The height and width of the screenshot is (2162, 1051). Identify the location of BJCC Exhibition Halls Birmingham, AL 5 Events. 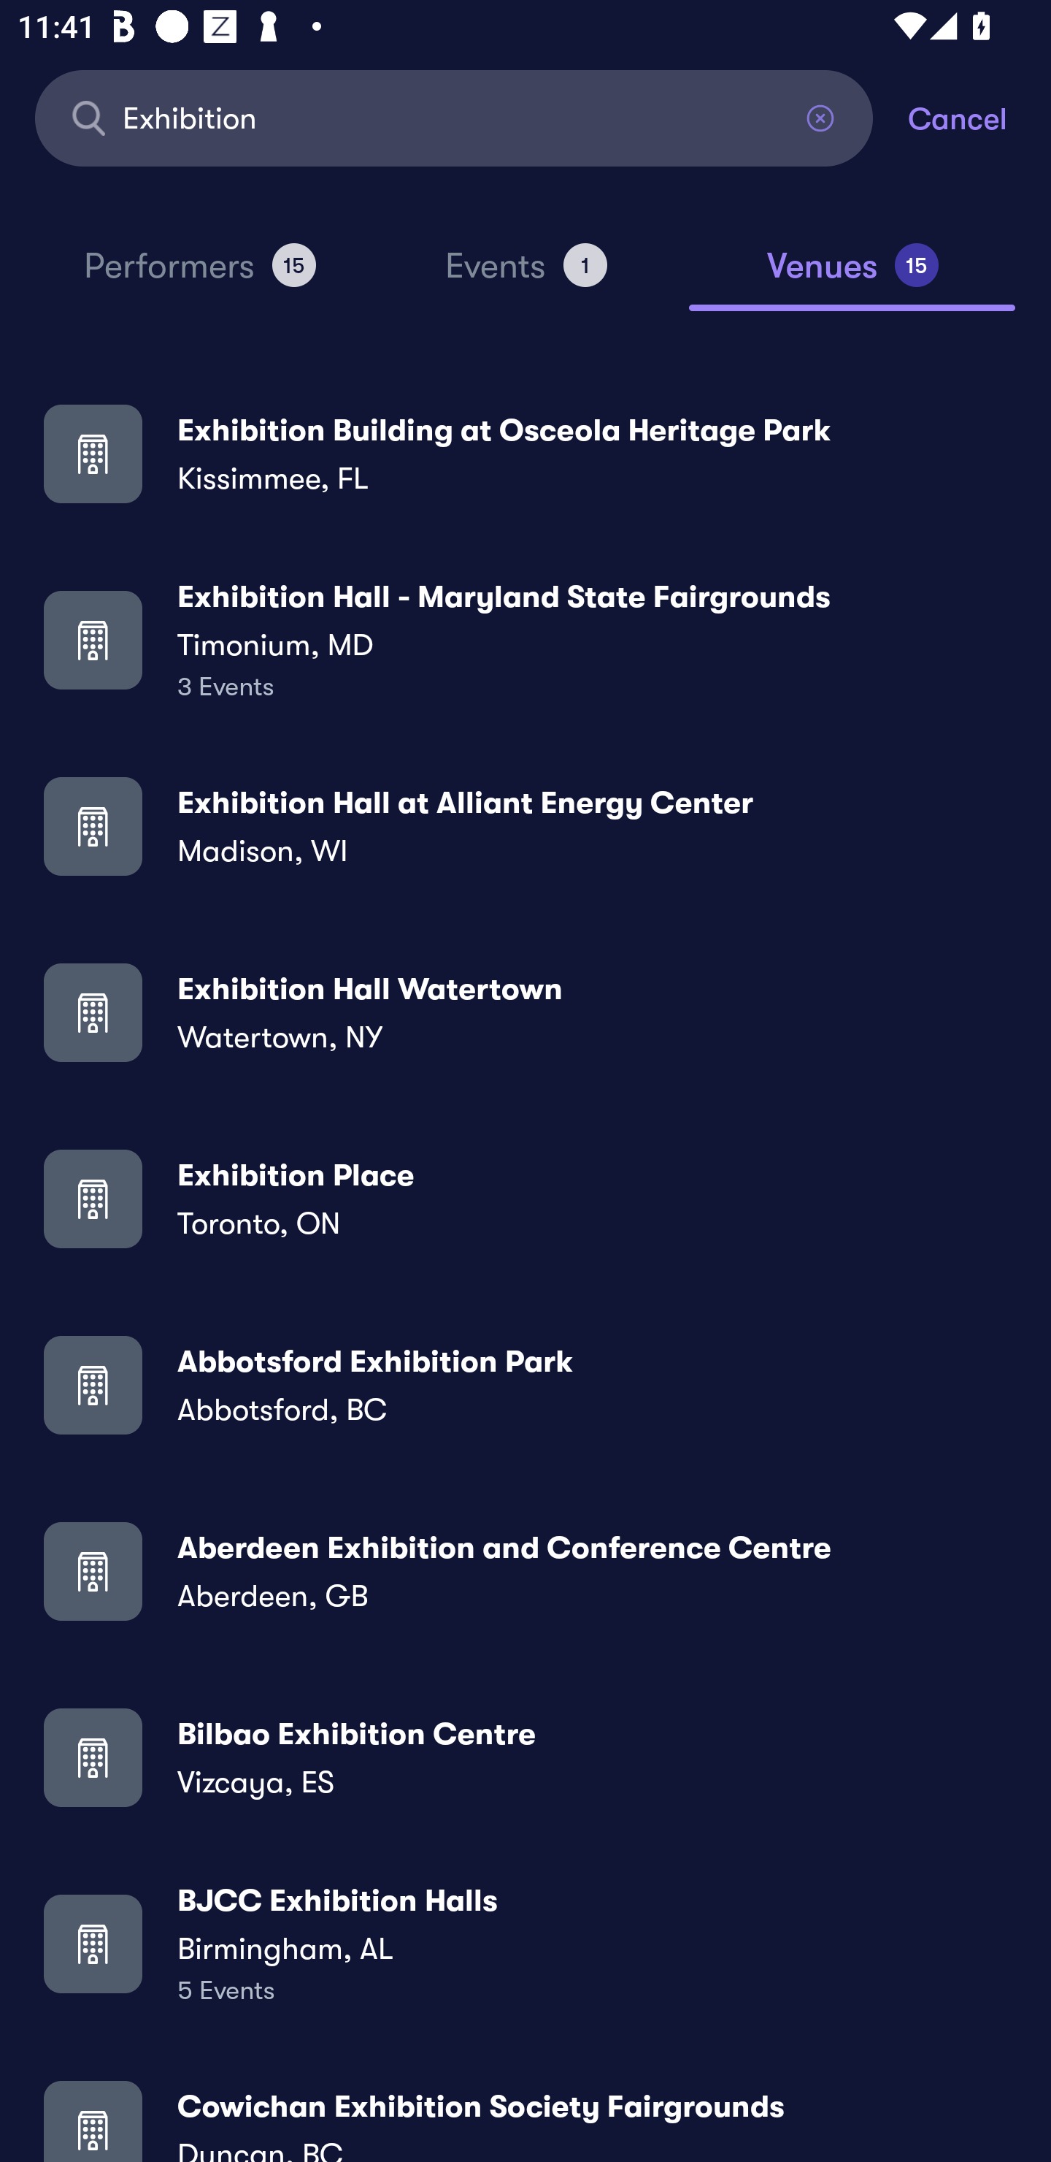
(525, 1943).